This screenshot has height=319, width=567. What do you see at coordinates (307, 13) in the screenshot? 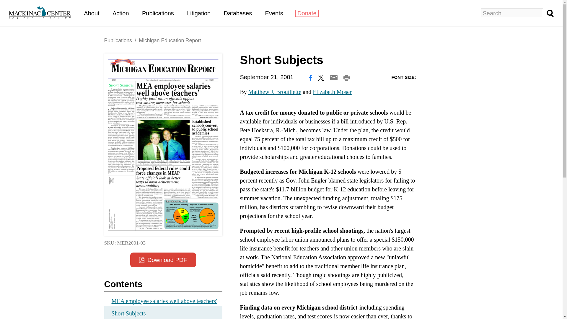
I see `Donate` at bounding box center [307, 13].